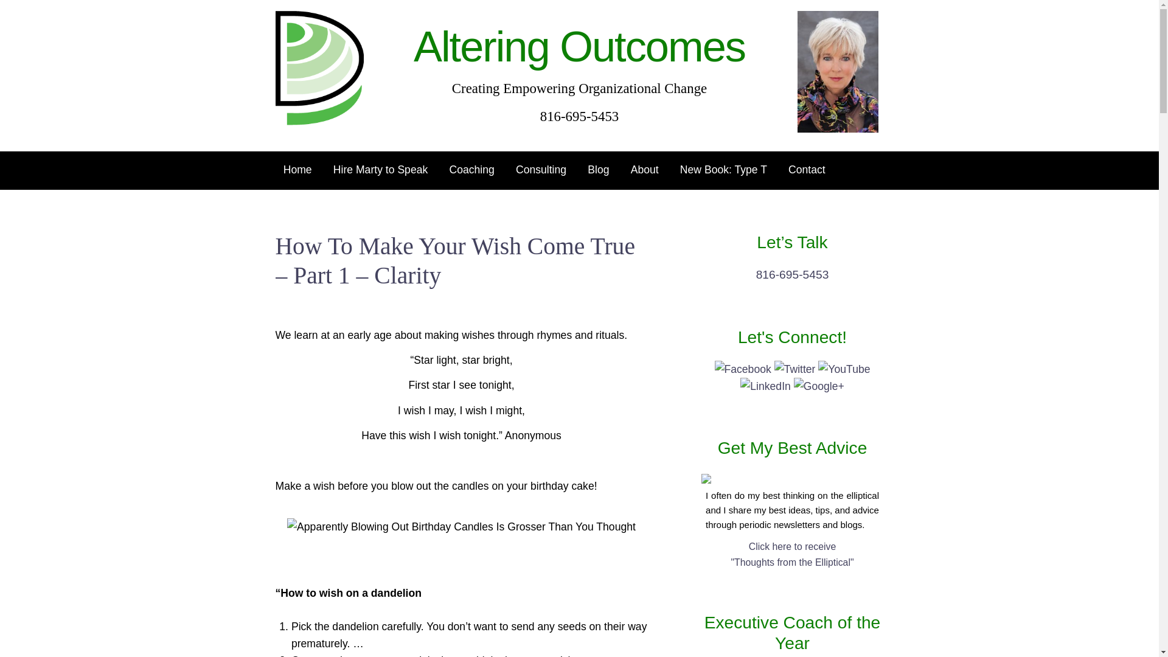 This screenshot has height=657, width=1168. I want to click on Altering Outcomes, so click(844, 369).